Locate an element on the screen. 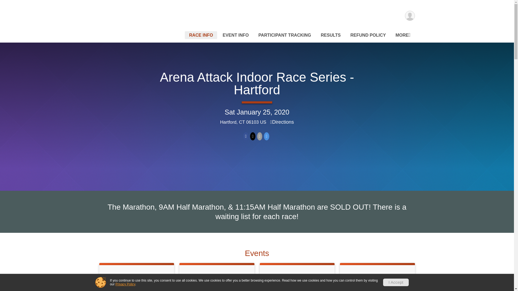 This screenshot has height=291, width=518. Directions is located at coordinates (282, 122).